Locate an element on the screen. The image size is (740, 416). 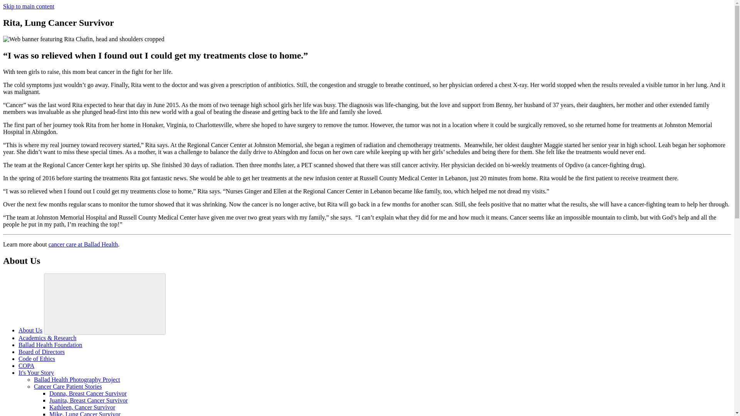
Board of Directors is located at coordinates (42, 352).